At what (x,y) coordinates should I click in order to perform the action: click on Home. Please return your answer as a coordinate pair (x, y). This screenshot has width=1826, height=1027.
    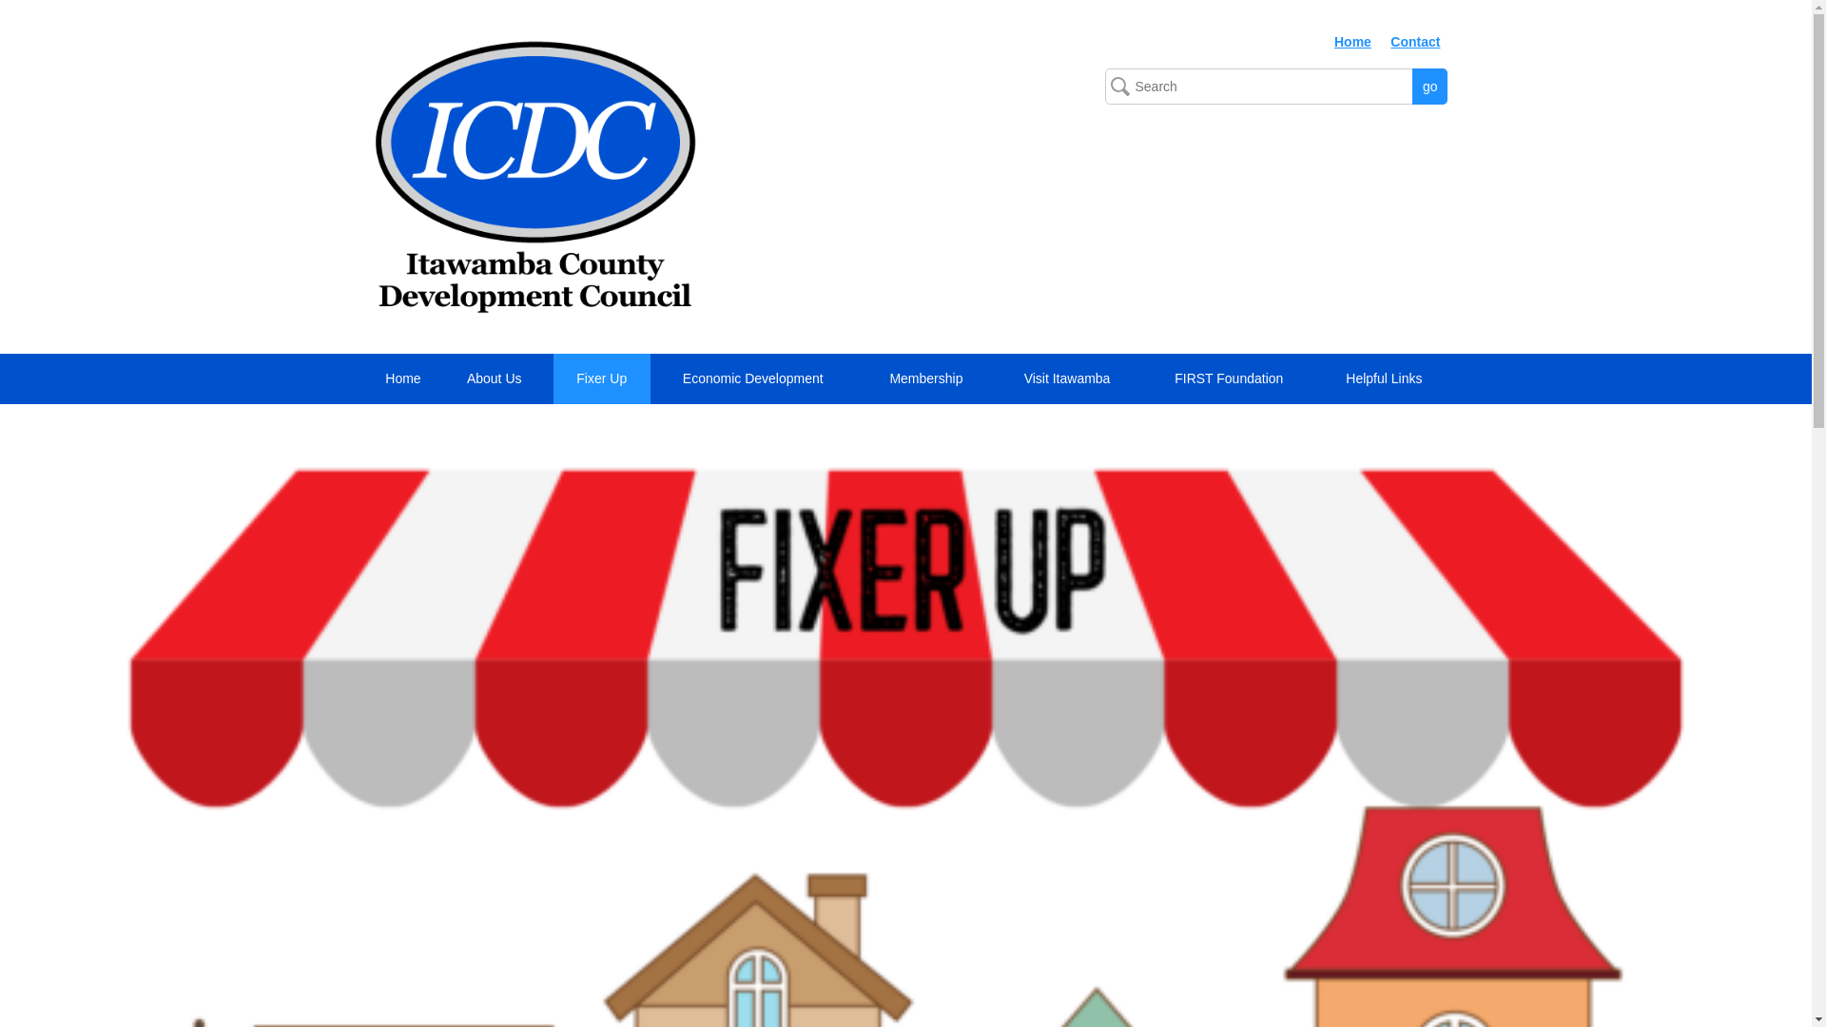
    Looking at the image, I should click on (402, 378).